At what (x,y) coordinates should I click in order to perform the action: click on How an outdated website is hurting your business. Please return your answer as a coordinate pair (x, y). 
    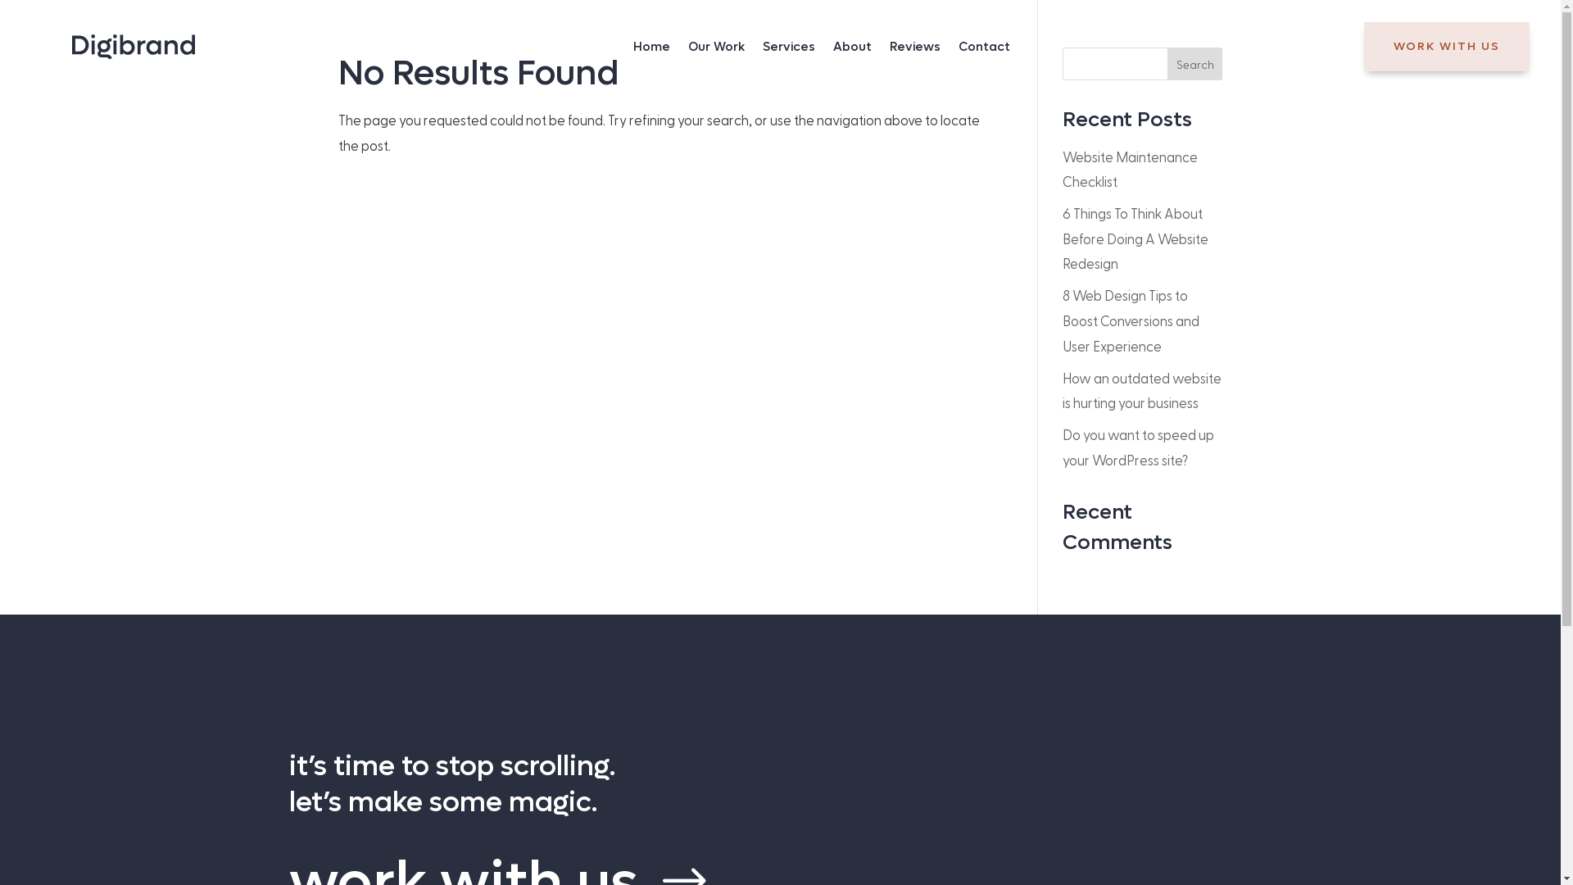
    Looking at the image, I should click on (1142, 390).